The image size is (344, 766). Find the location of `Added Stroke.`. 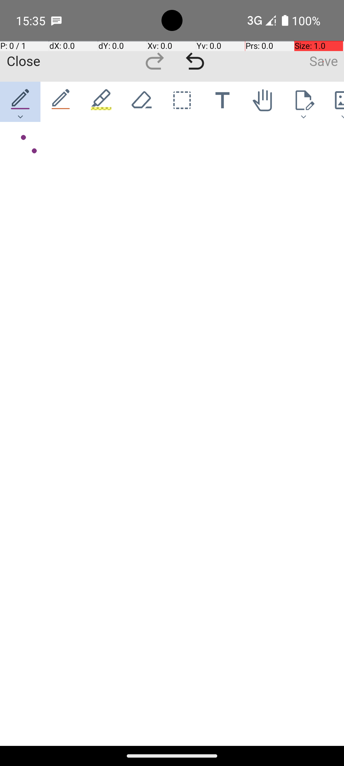

Added Stroke. is located at coordinates (21, 138).